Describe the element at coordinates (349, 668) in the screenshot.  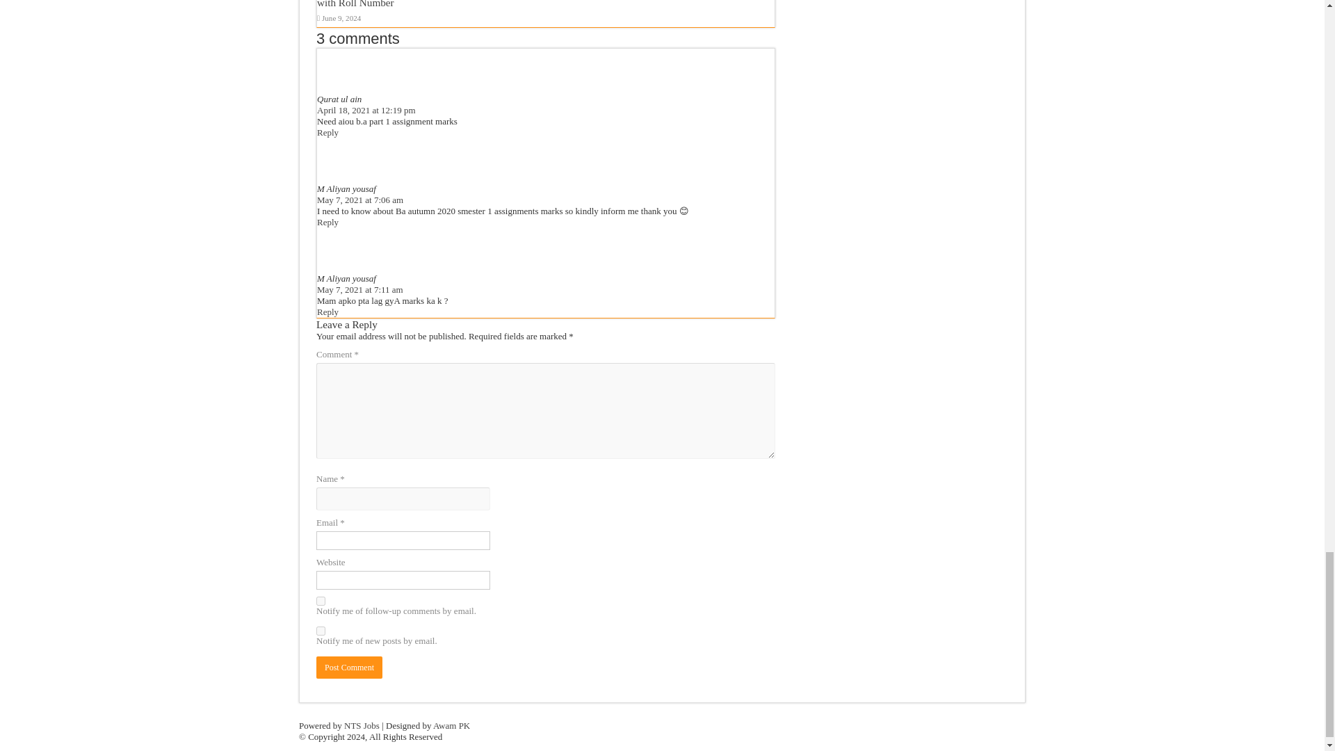
I see `Post Comment` at that location.